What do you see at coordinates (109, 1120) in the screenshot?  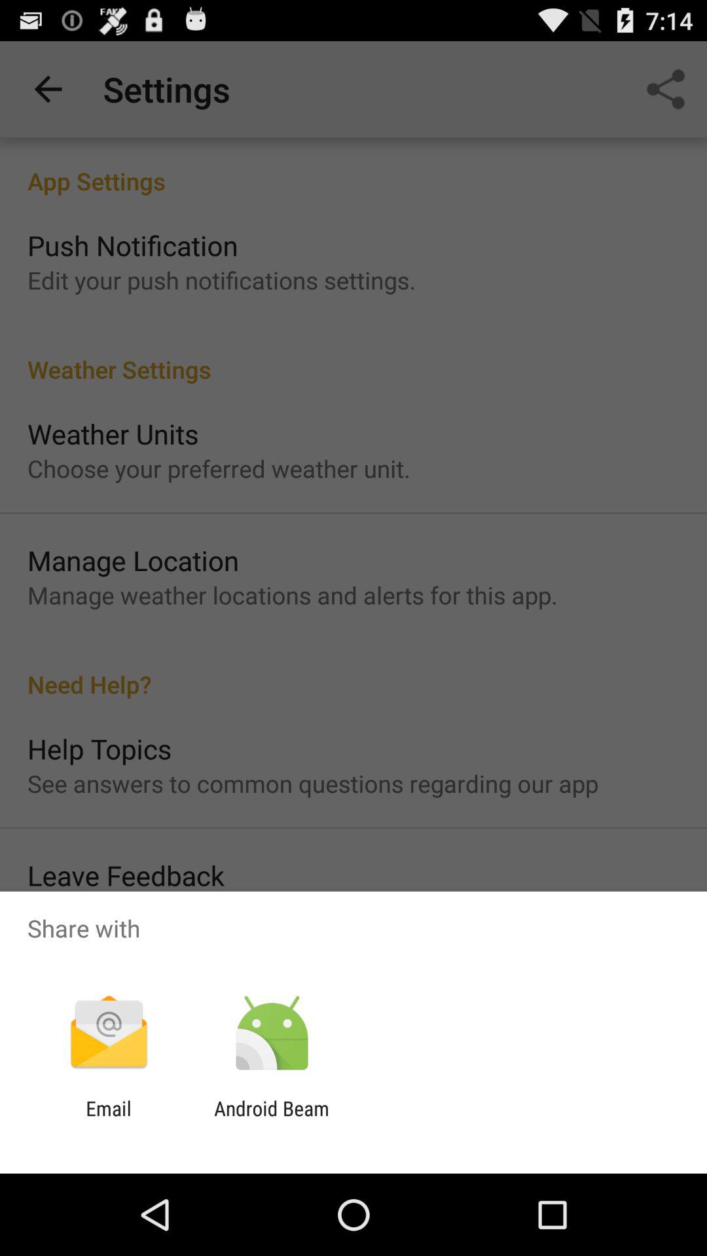 I see `swipe until email` at bounding box center [109, 1120].